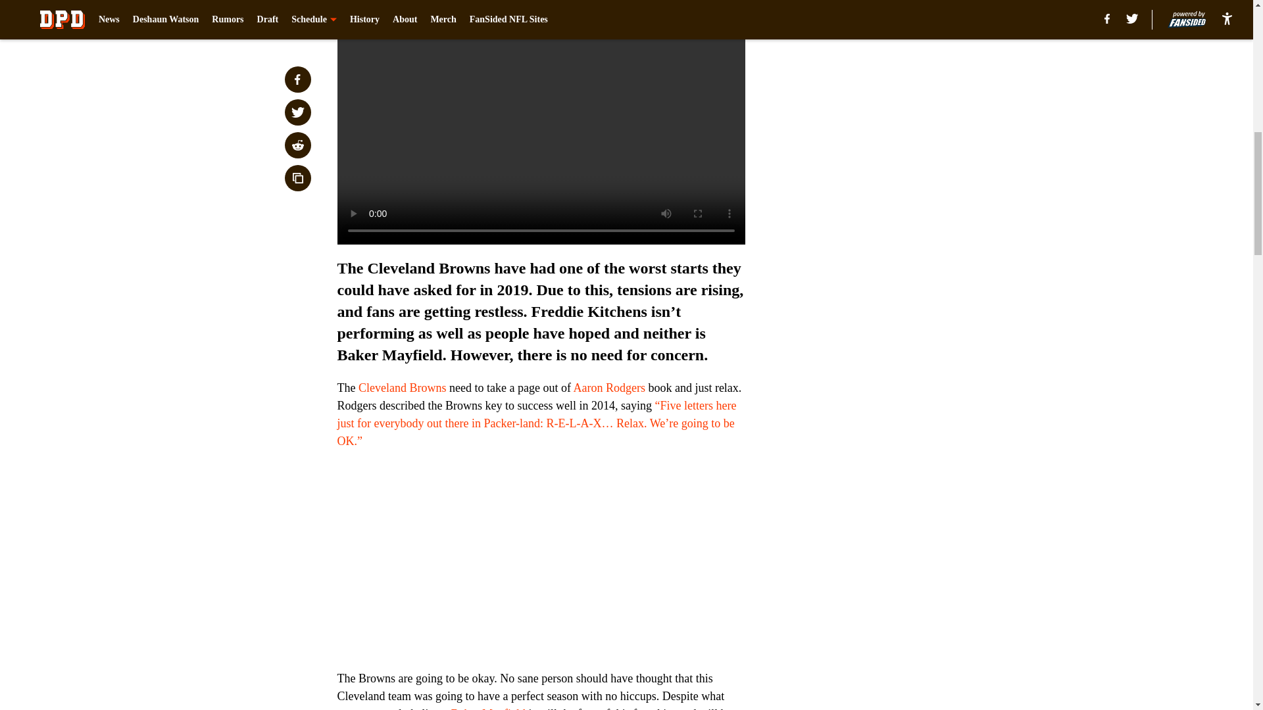 The image size is (1263, 710). I want to click on 3rd party ad content, so click(909, 97).